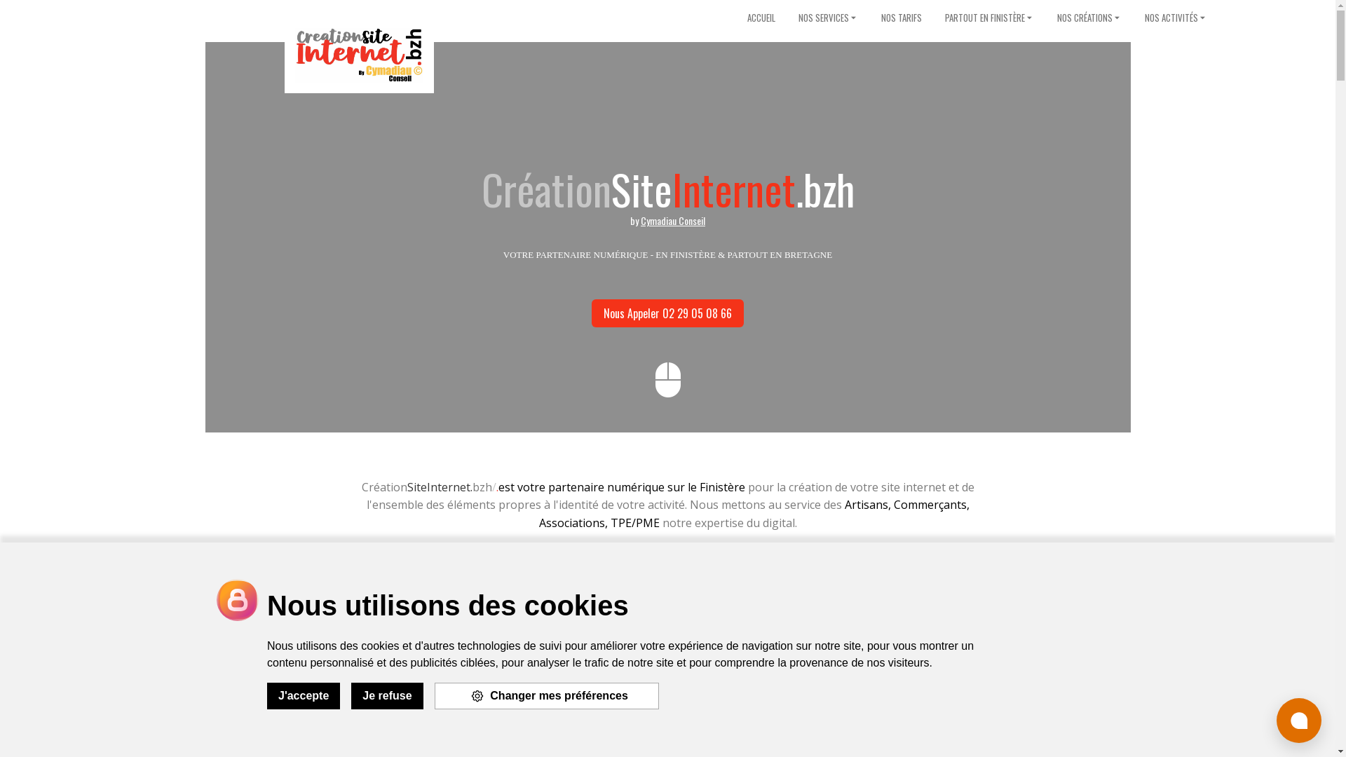 This screenshot has height=757, width=1346. Describe the element at coordinates (706, 568) in the screenshot. I see `Nous Appeler` at that location.